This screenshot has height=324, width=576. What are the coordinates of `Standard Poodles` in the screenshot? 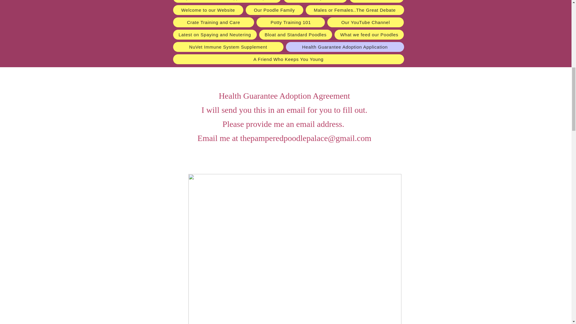 It's located at (377, 1).